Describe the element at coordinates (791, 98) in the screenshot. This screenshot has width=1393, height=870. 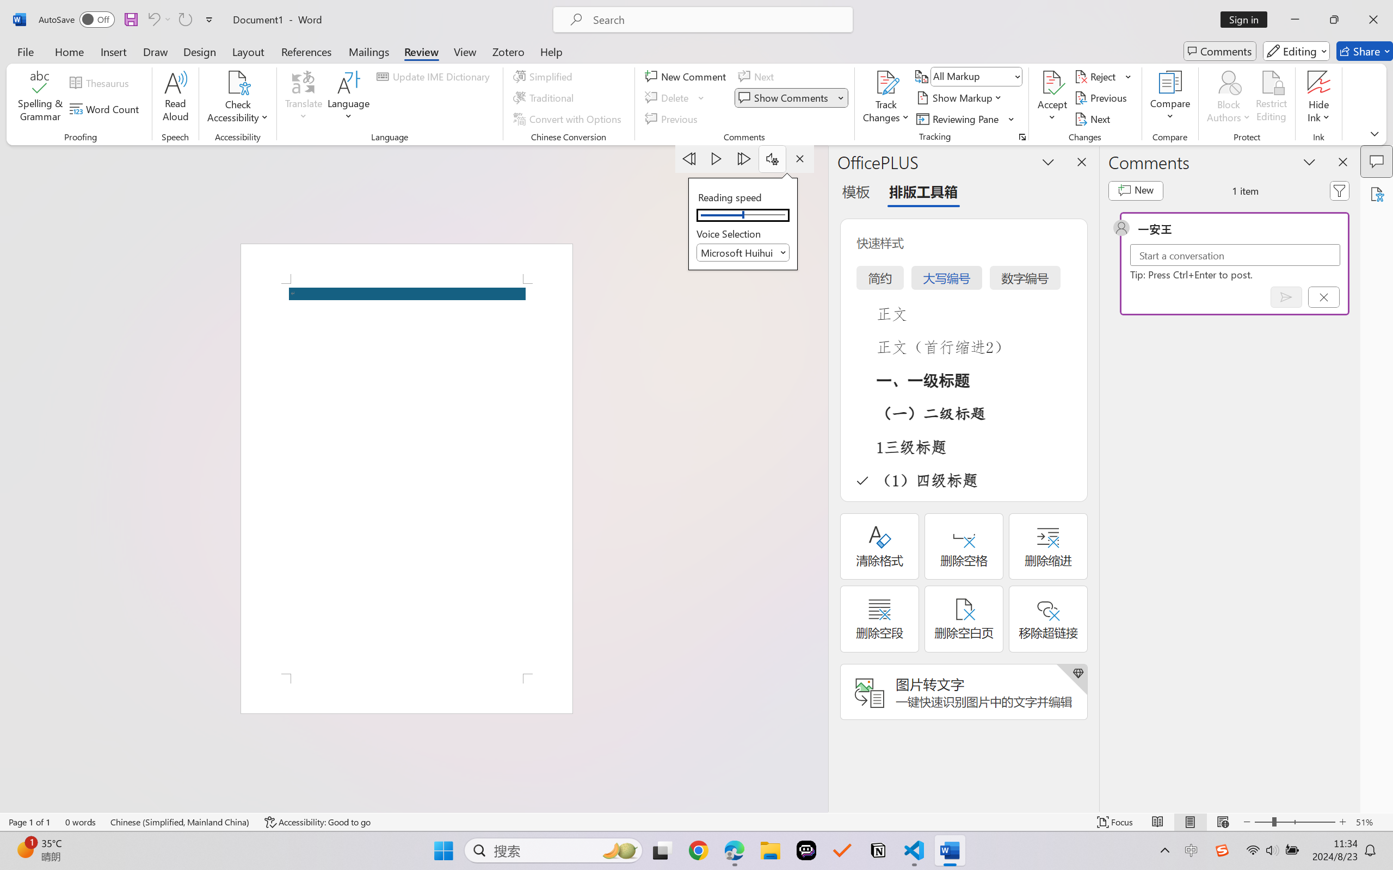
I see `Show Comments` at that location.